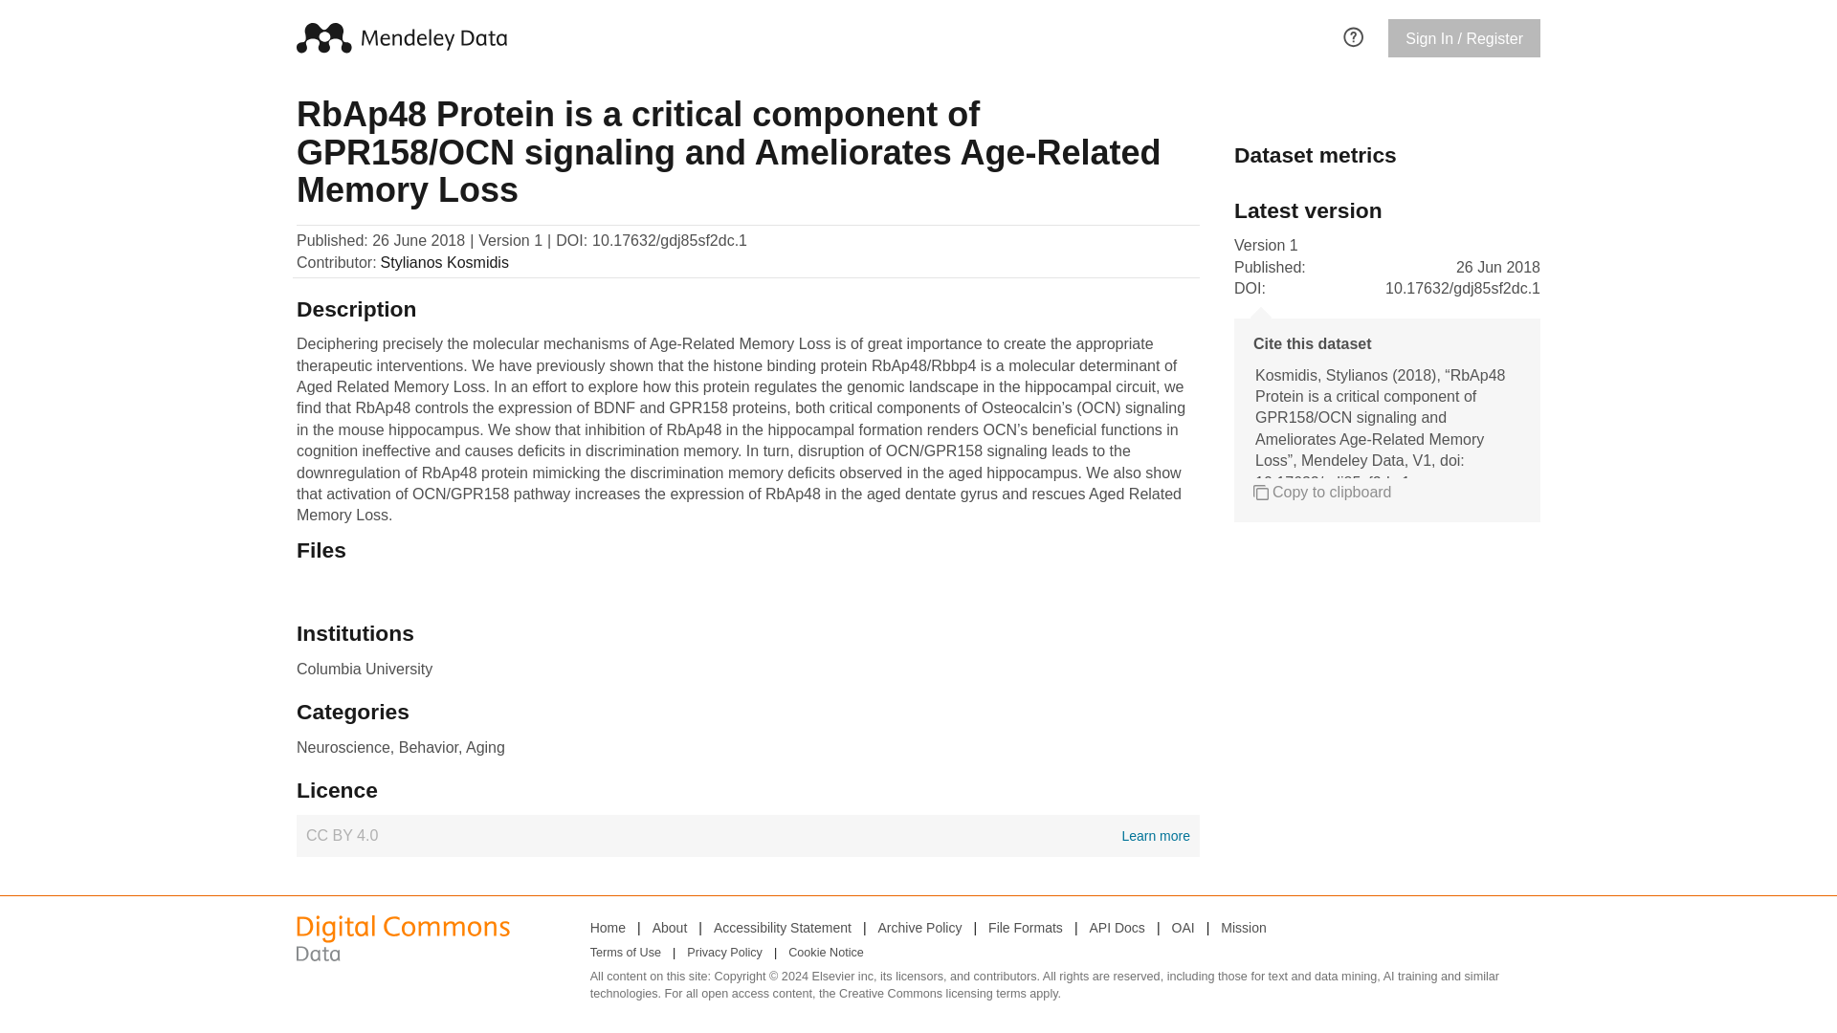  What do you see at coordinates (608, 927) in the screenshot?
I see `Archive Policy` at bounding box center [608, 927].